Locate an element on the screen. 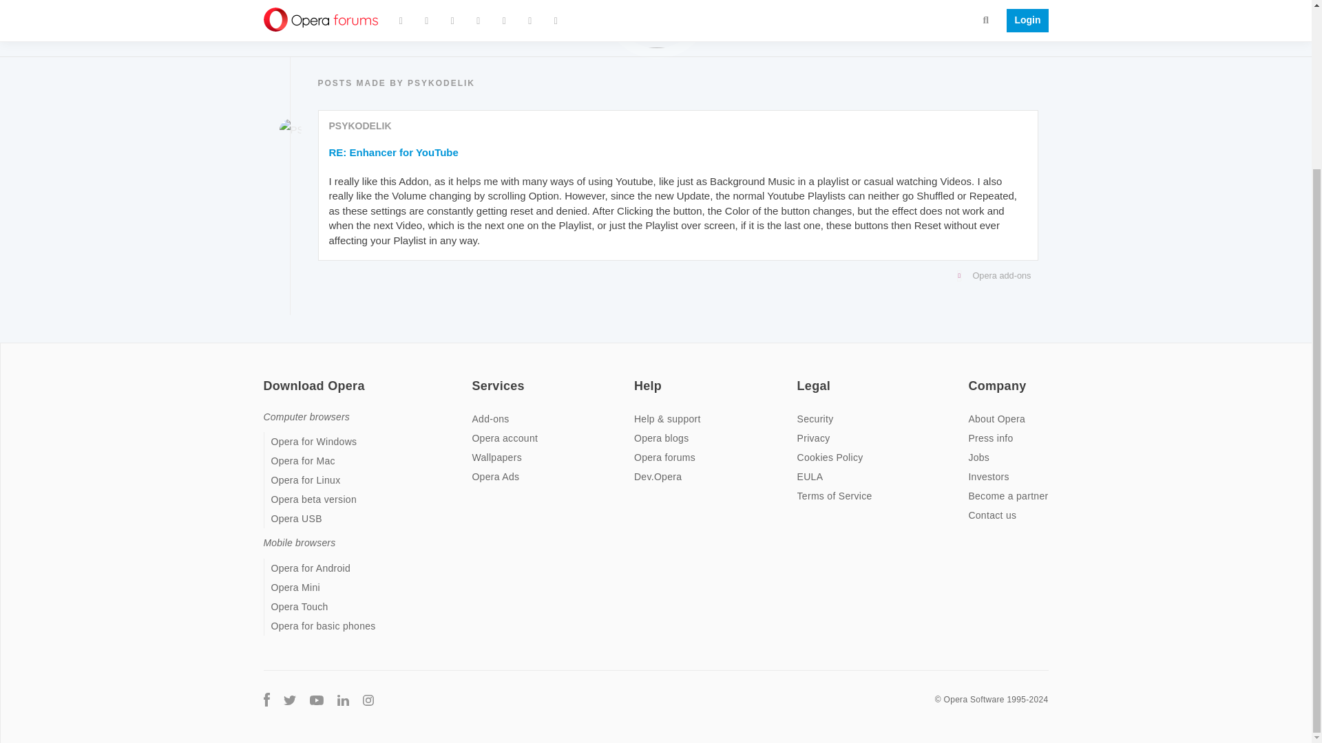  PSYKODELIK is located at coordinates (290, 129).